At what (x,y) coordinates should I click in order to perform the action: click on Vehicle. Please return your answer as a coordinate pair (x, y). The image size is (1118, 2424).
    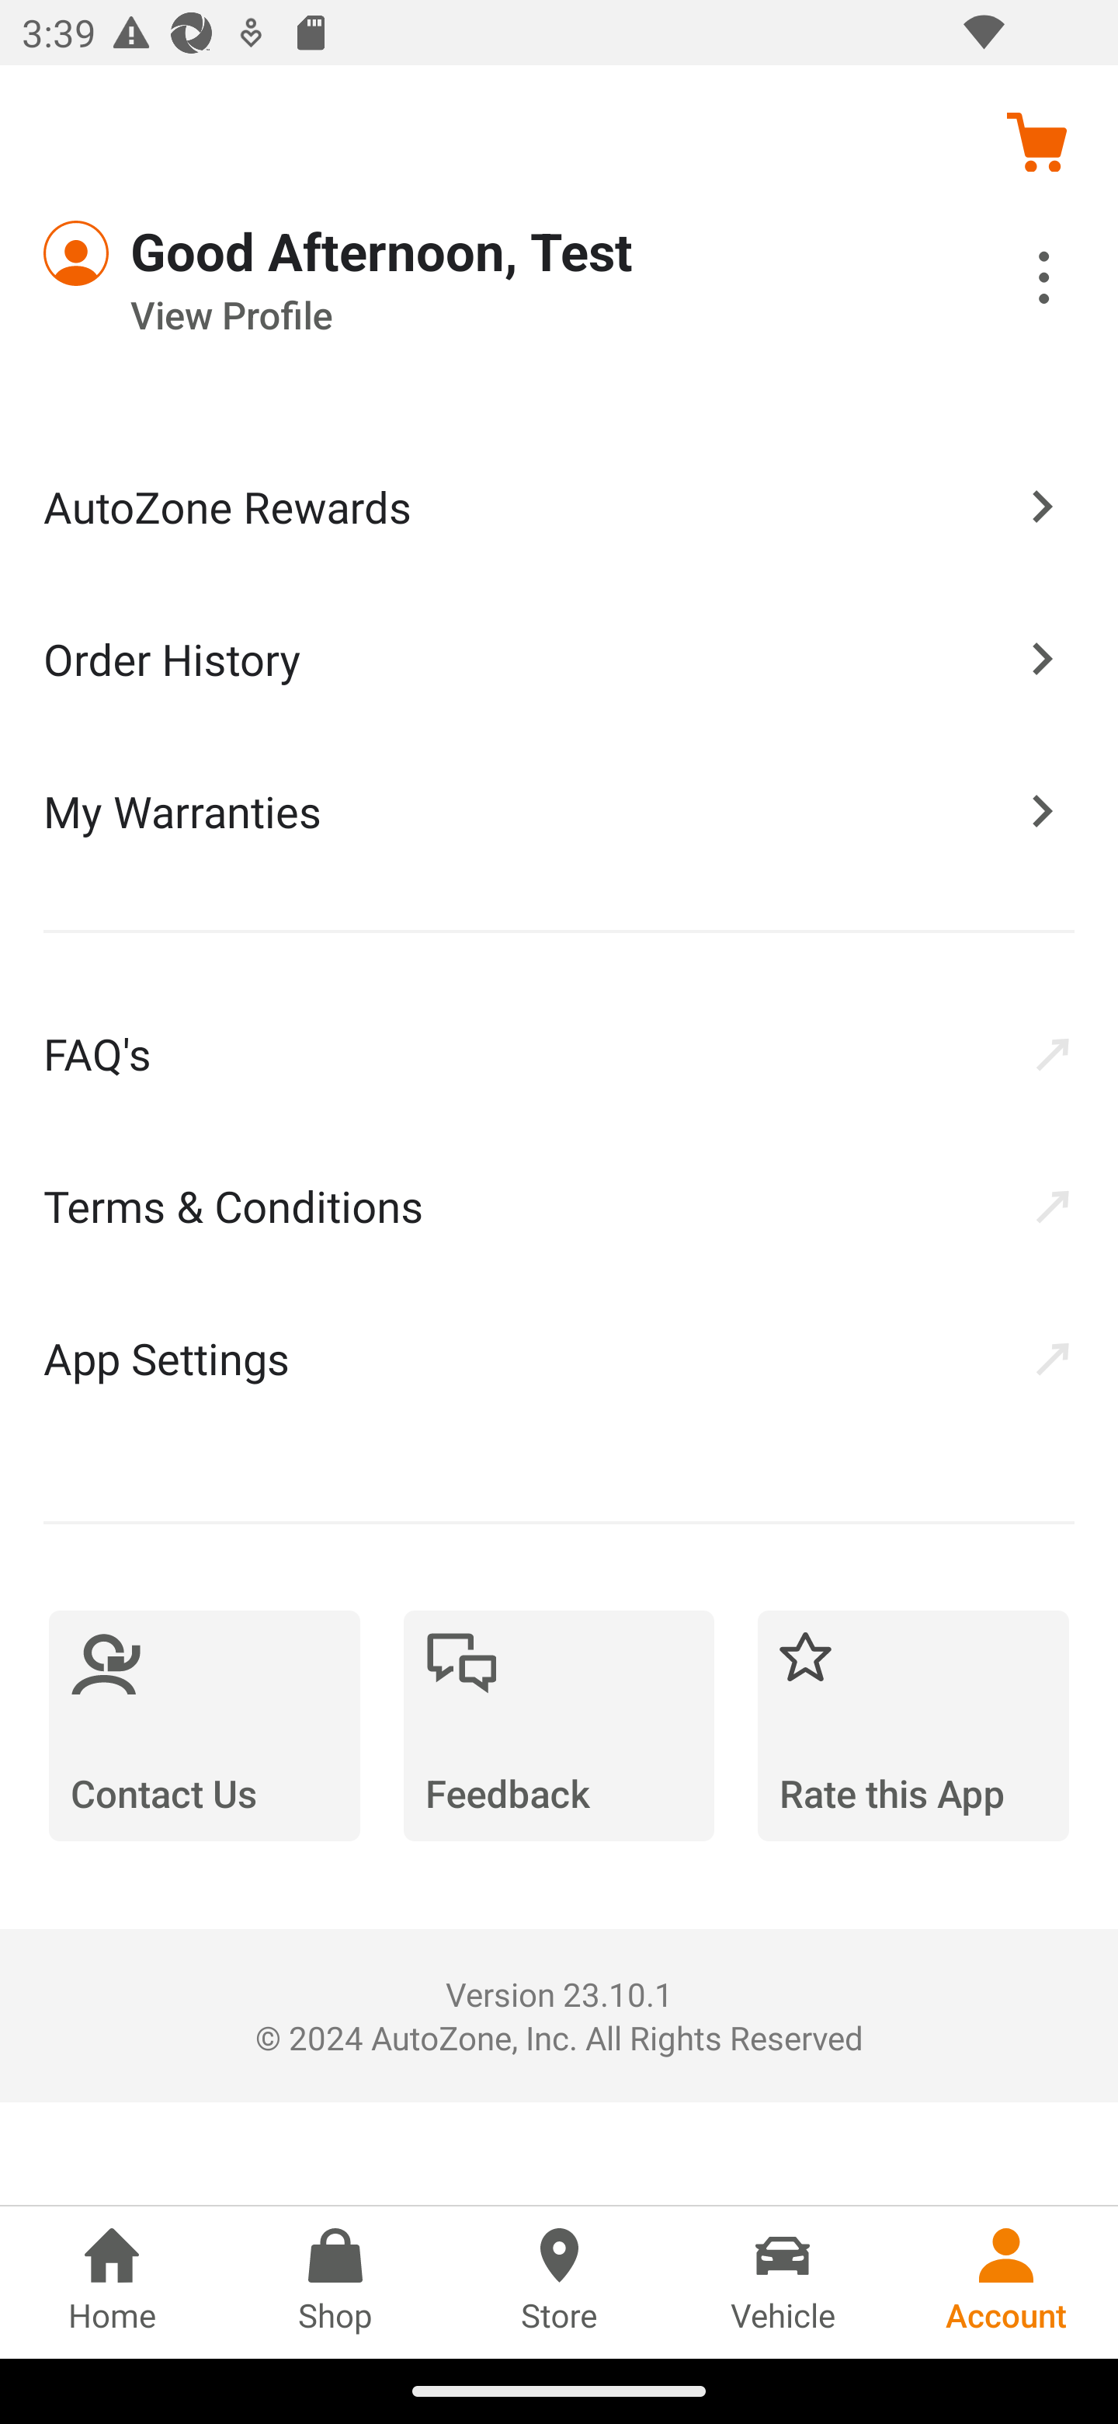
    Looking at the image, I should click on (783, 2282).